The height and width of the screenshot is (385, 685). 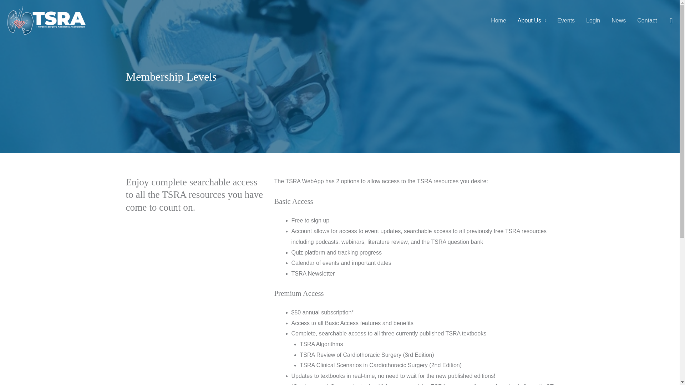 I want to click on Events, so click(x=566, y=20).